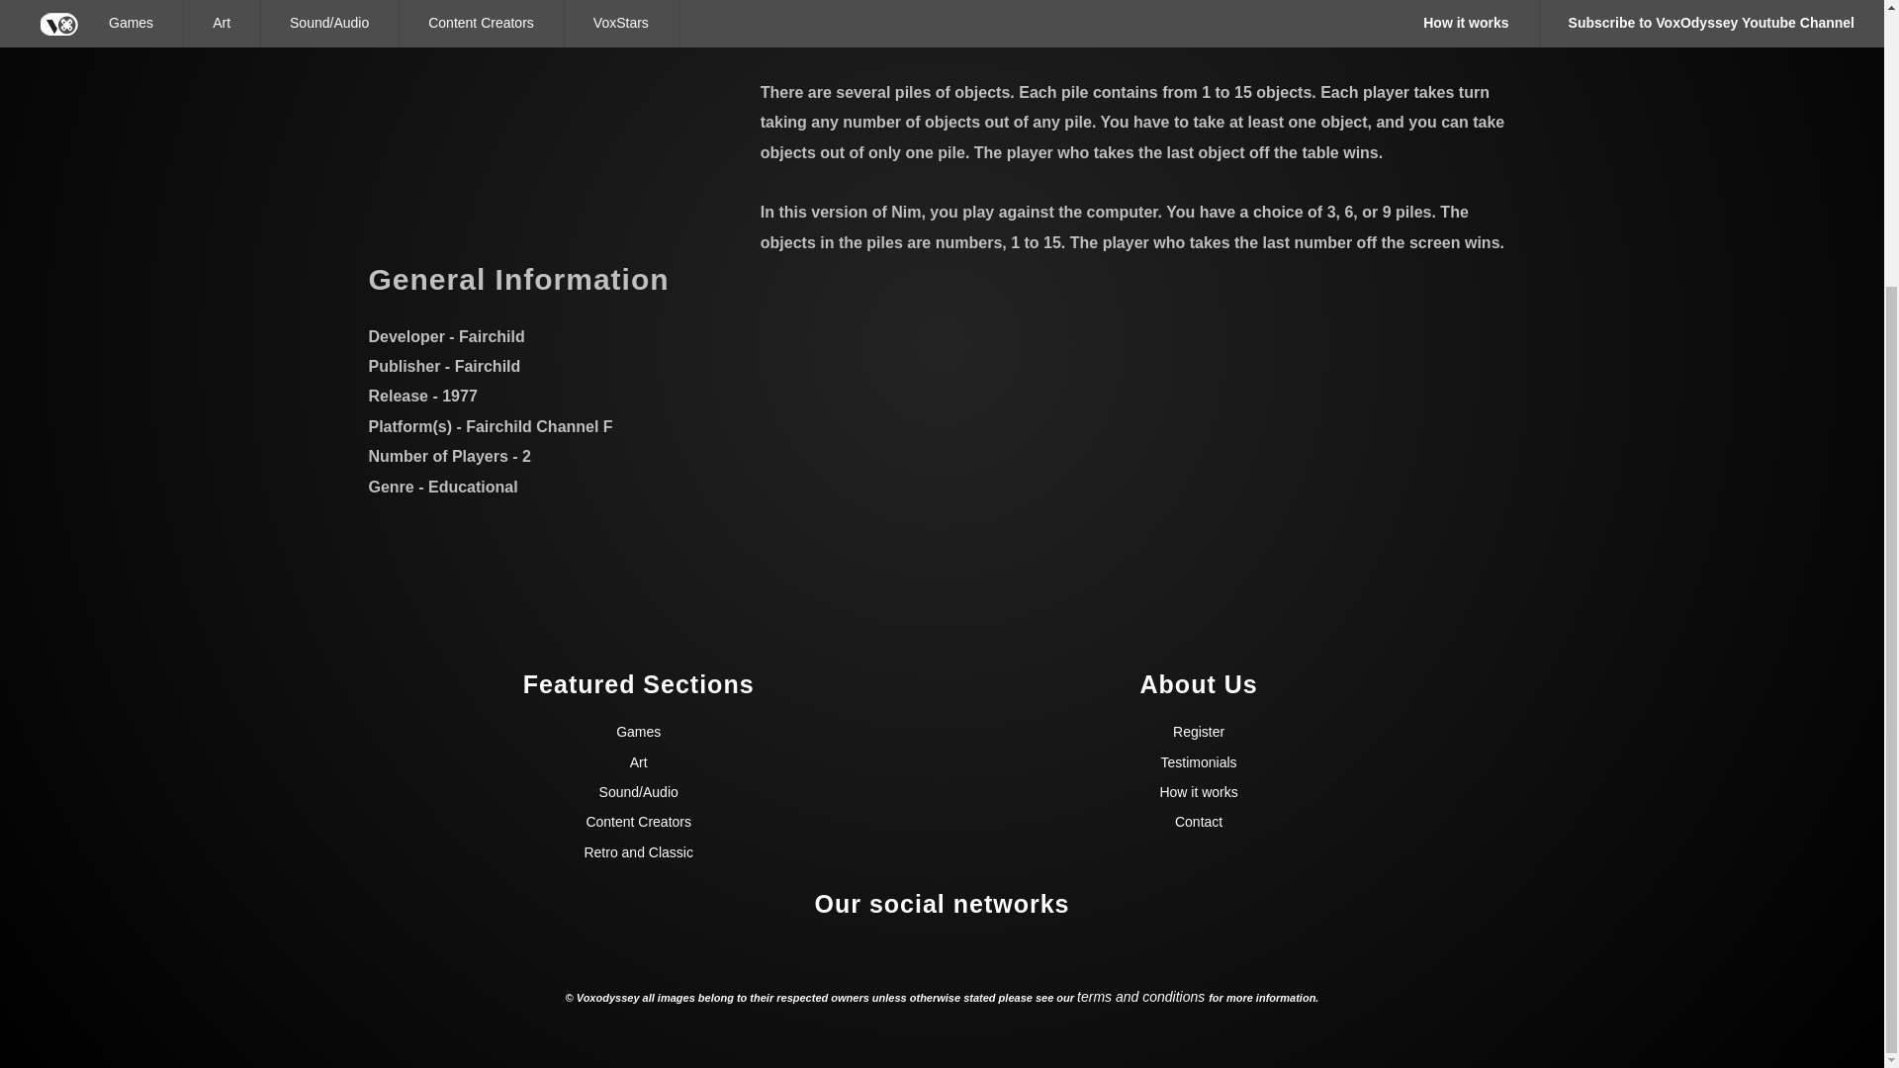 This screenshot has width=1899, height=1068. I want to click on Contact, so click(1199, 821).